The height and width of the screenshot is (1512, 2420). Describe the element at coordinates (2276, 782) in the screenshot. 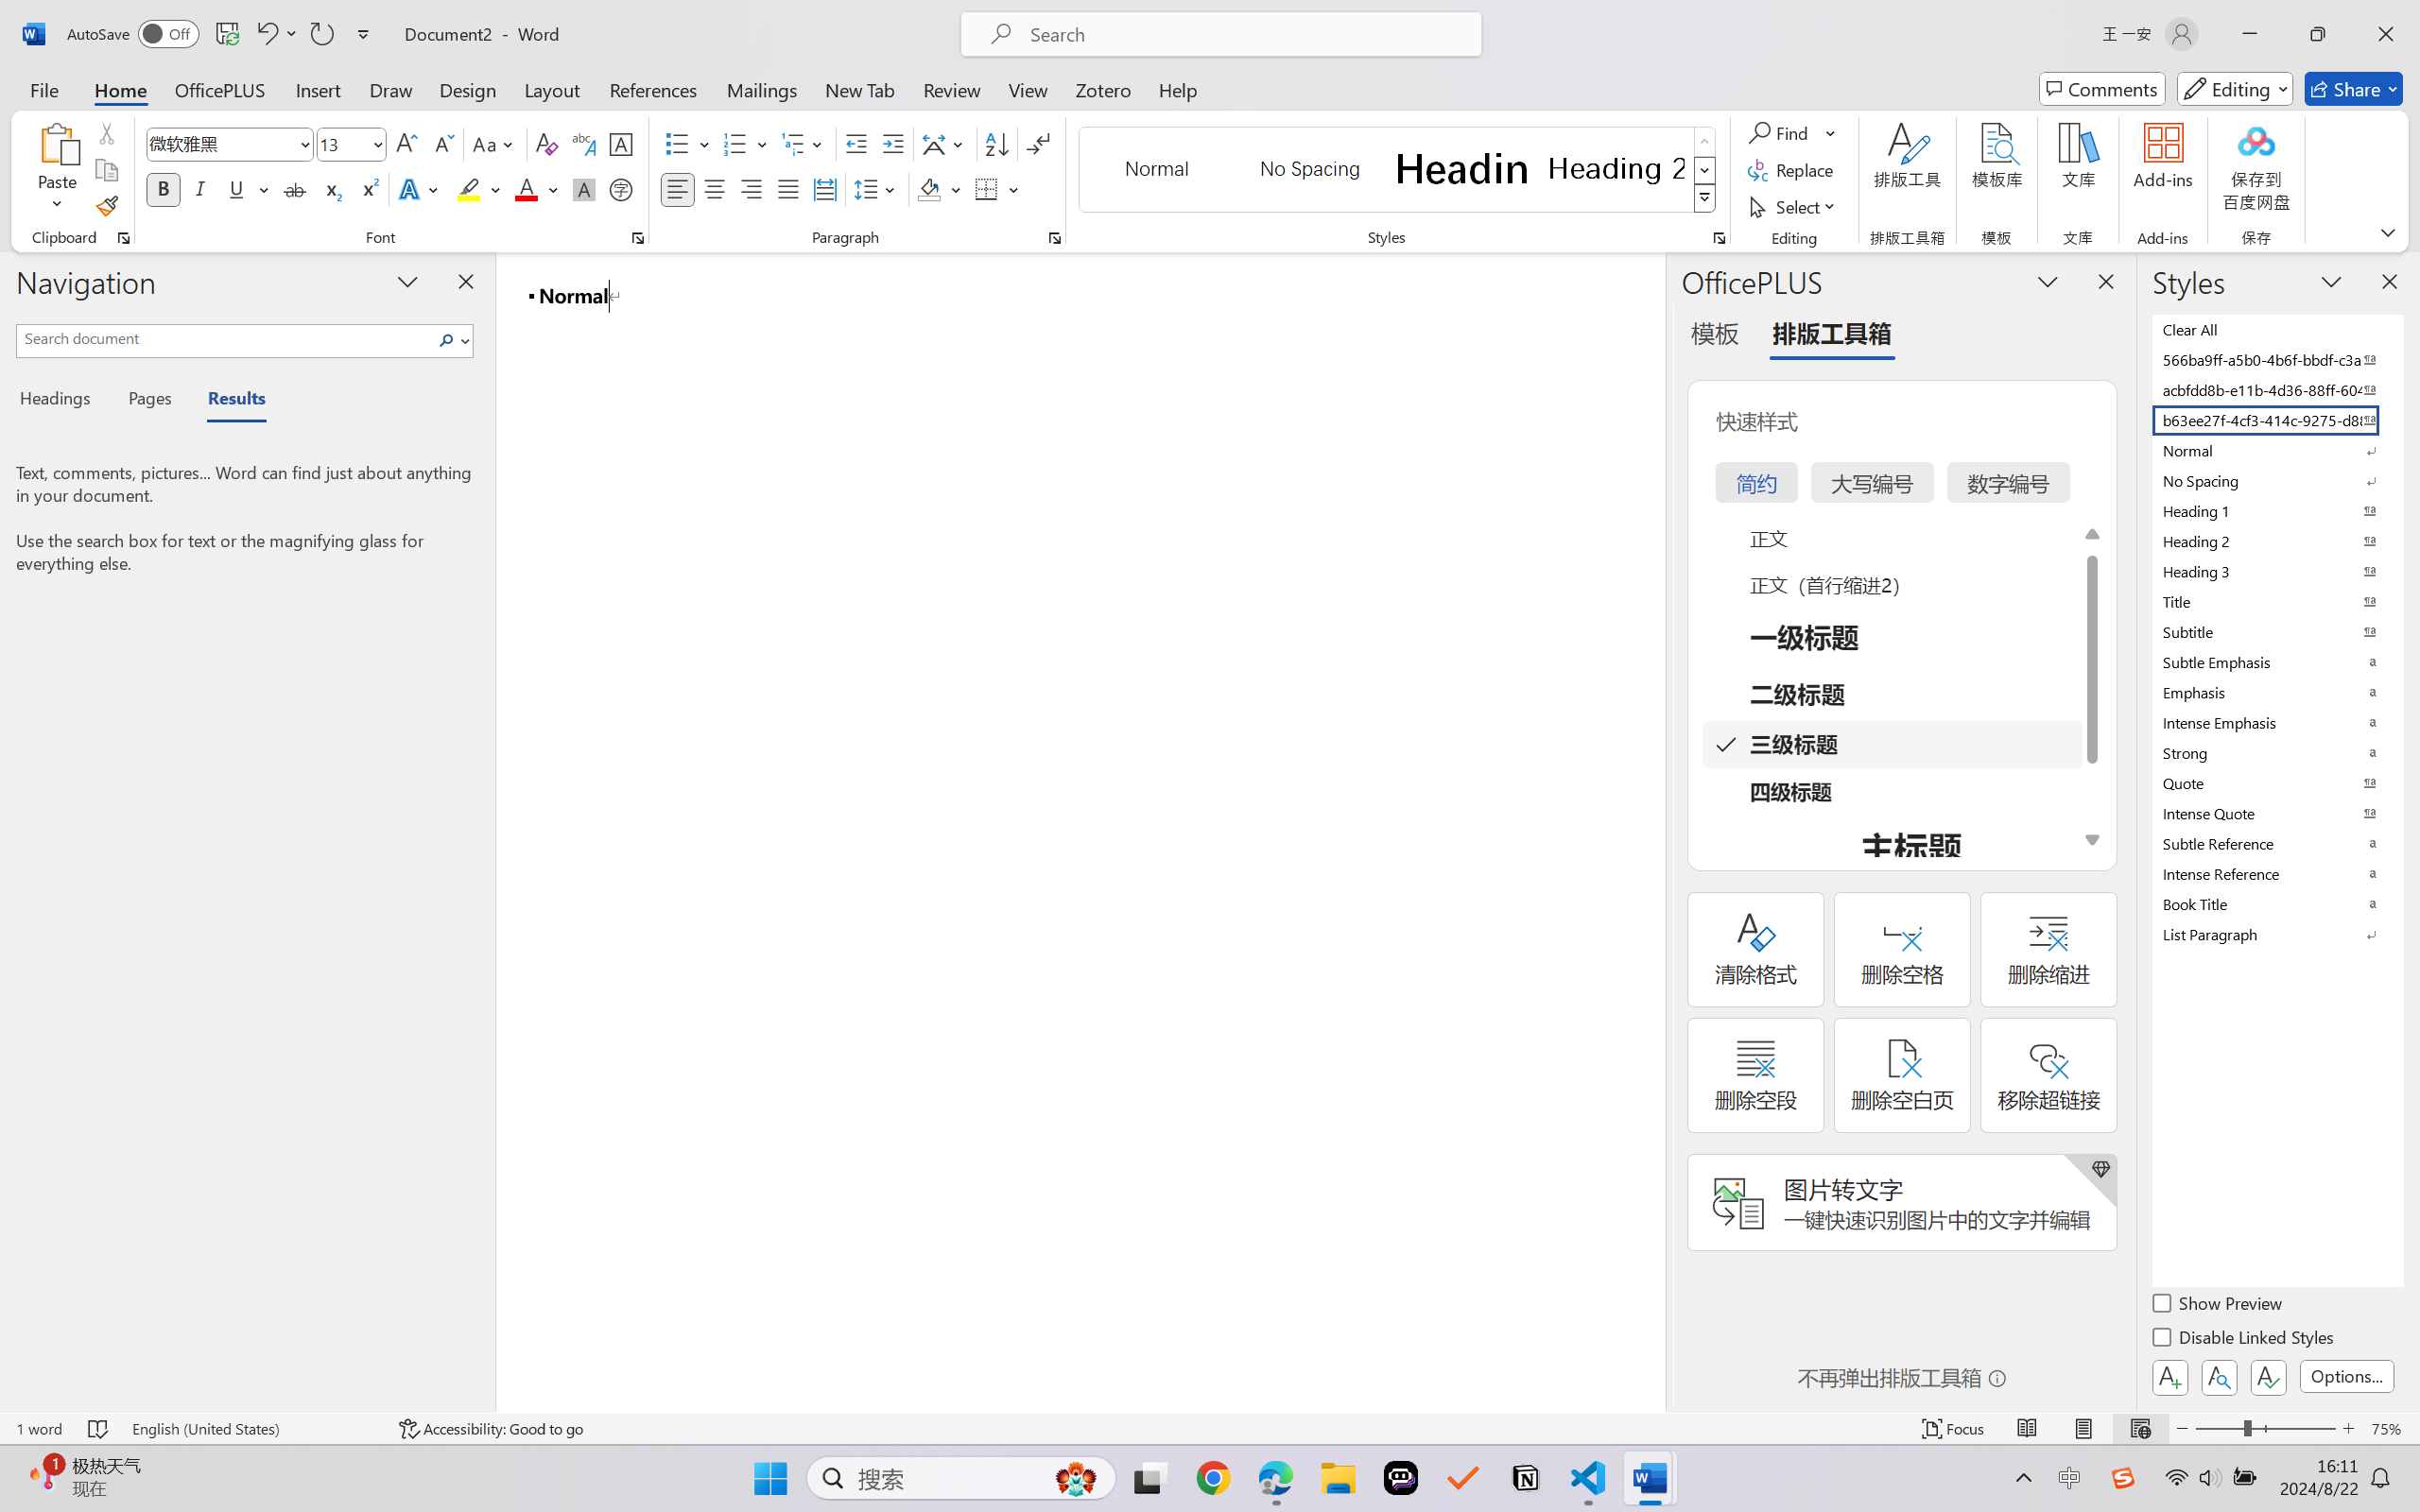

I see `Quote` at that location.